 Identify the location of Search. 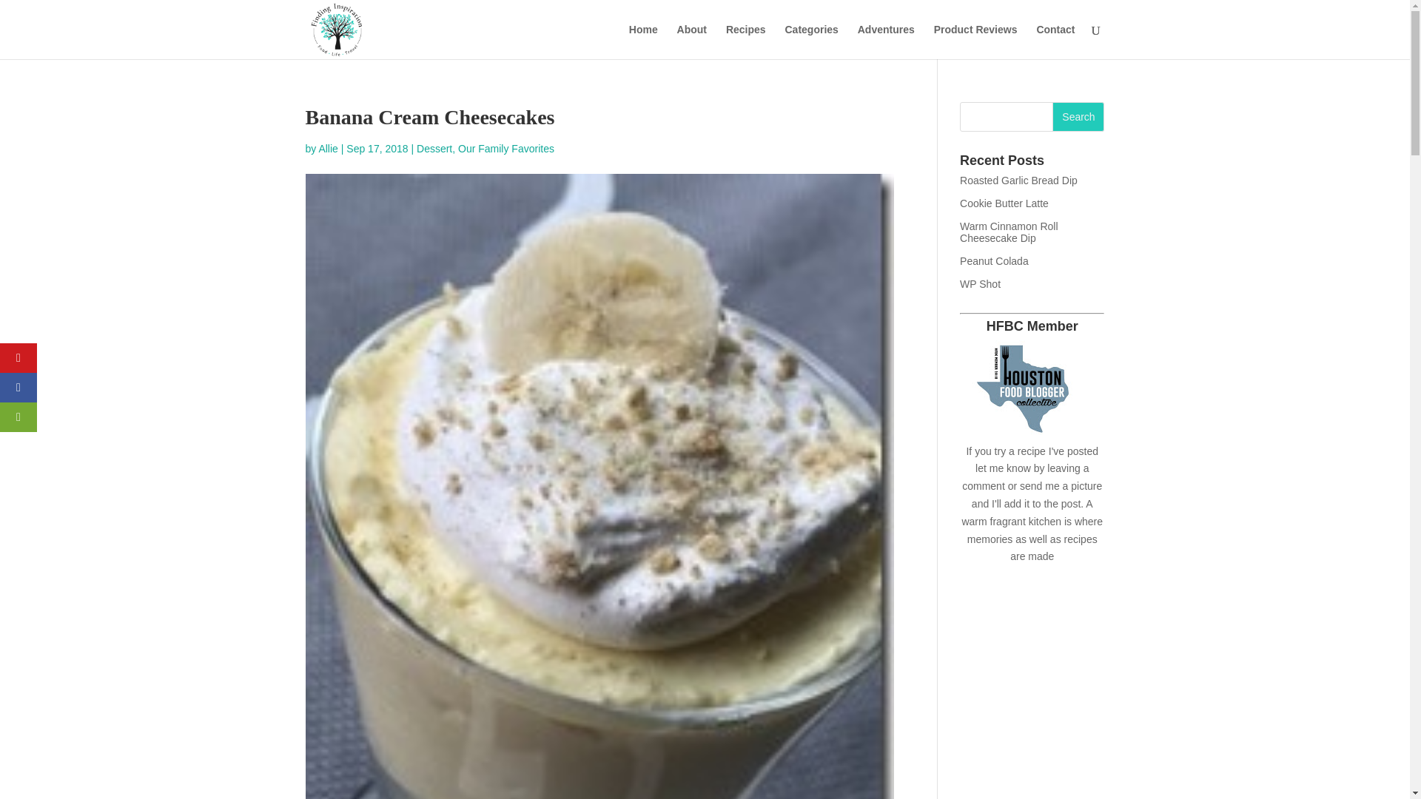
(1078, 117).